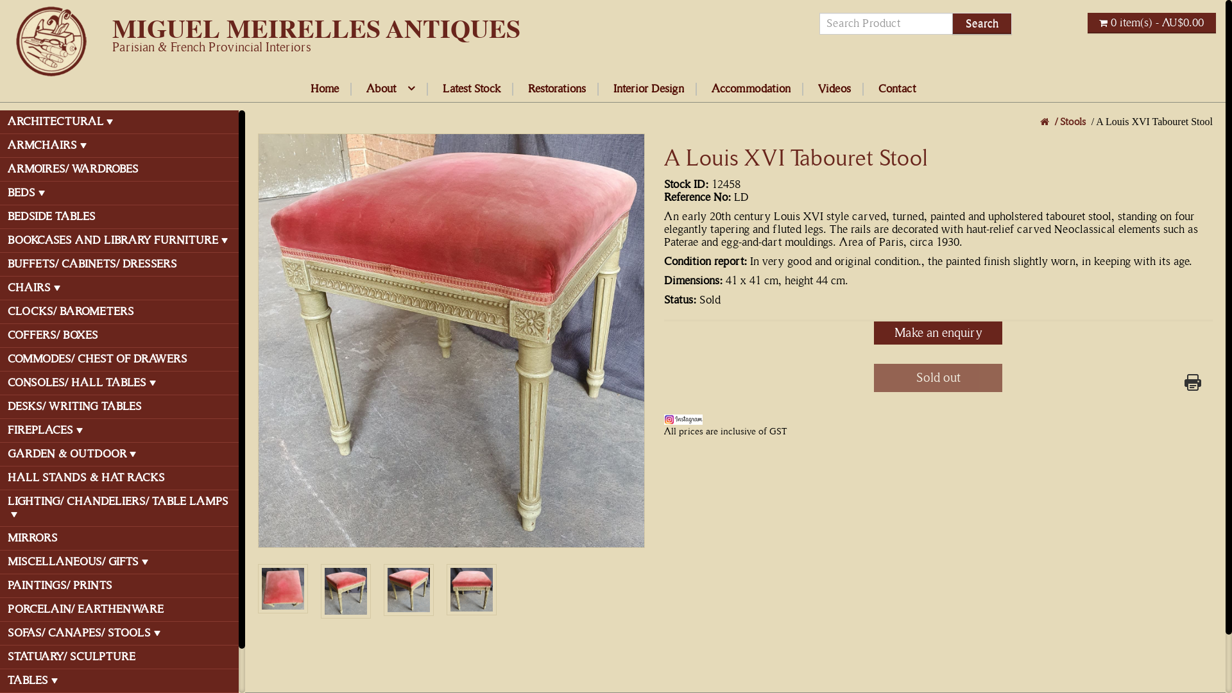 The width and height of the screenshot is (1232, 693). I want to click on Home, so click(325, 89).